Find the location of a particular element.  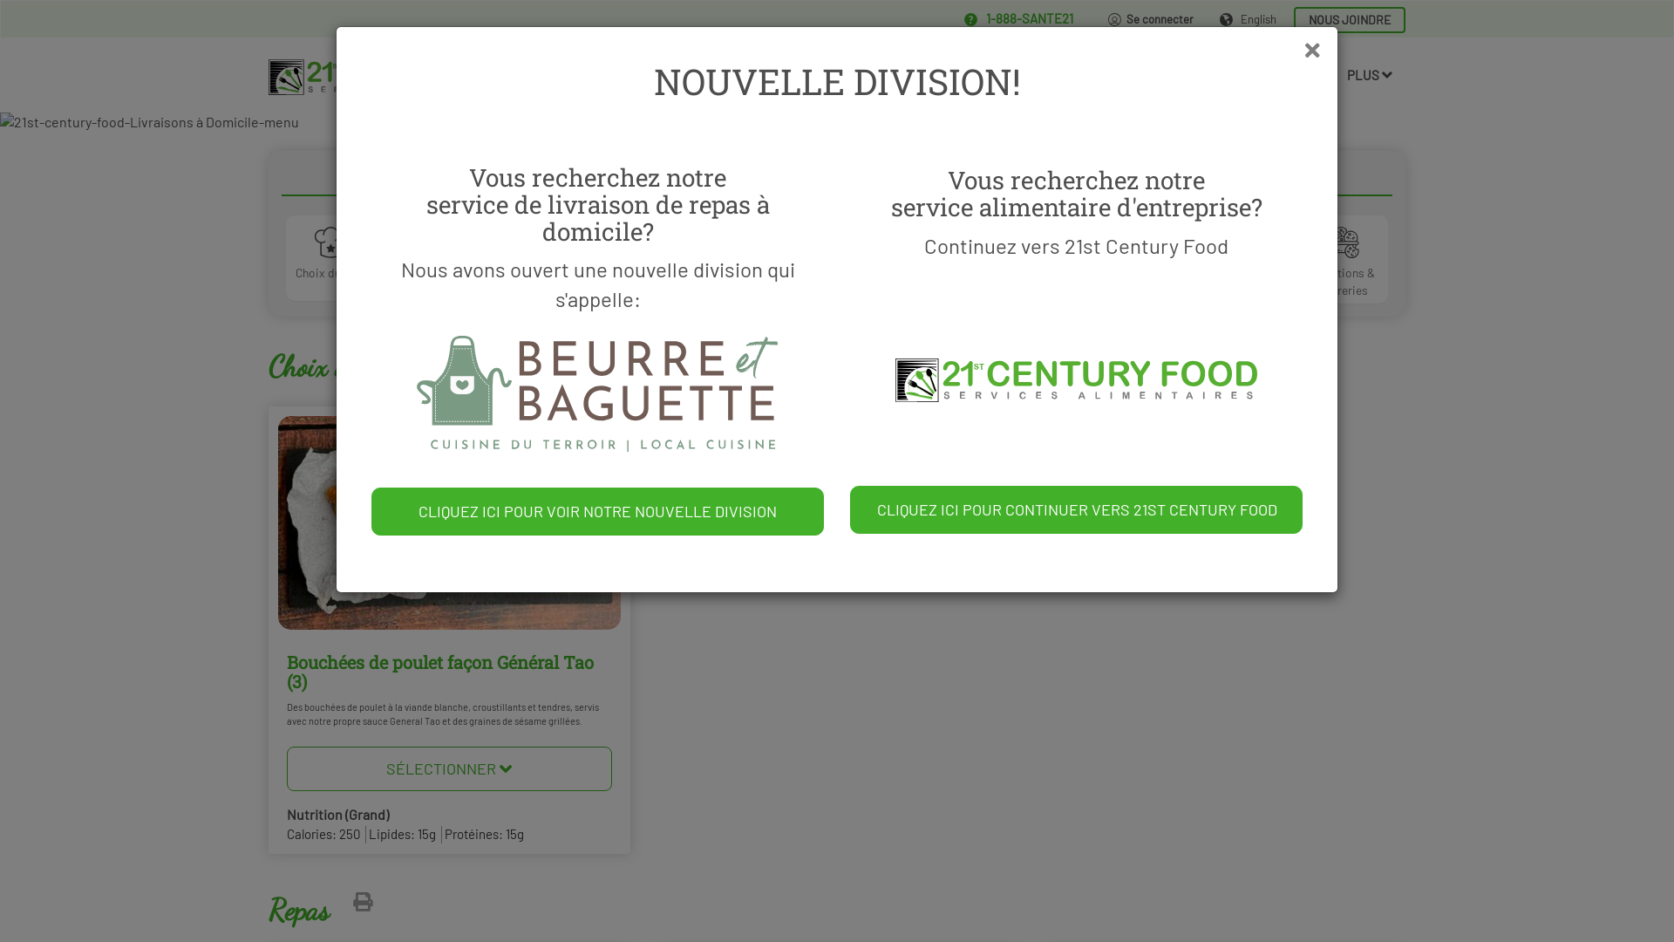

NOUS JOINDRE is located at coordinates (1350, 20).